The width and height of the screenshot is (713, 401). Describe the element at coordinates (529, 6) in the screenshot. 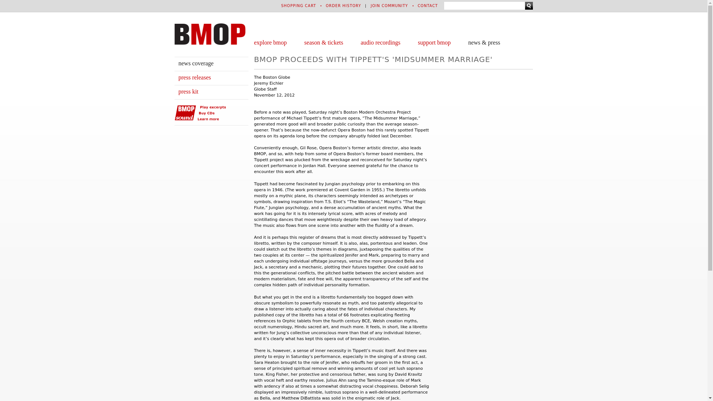

I see `Search` at that location.